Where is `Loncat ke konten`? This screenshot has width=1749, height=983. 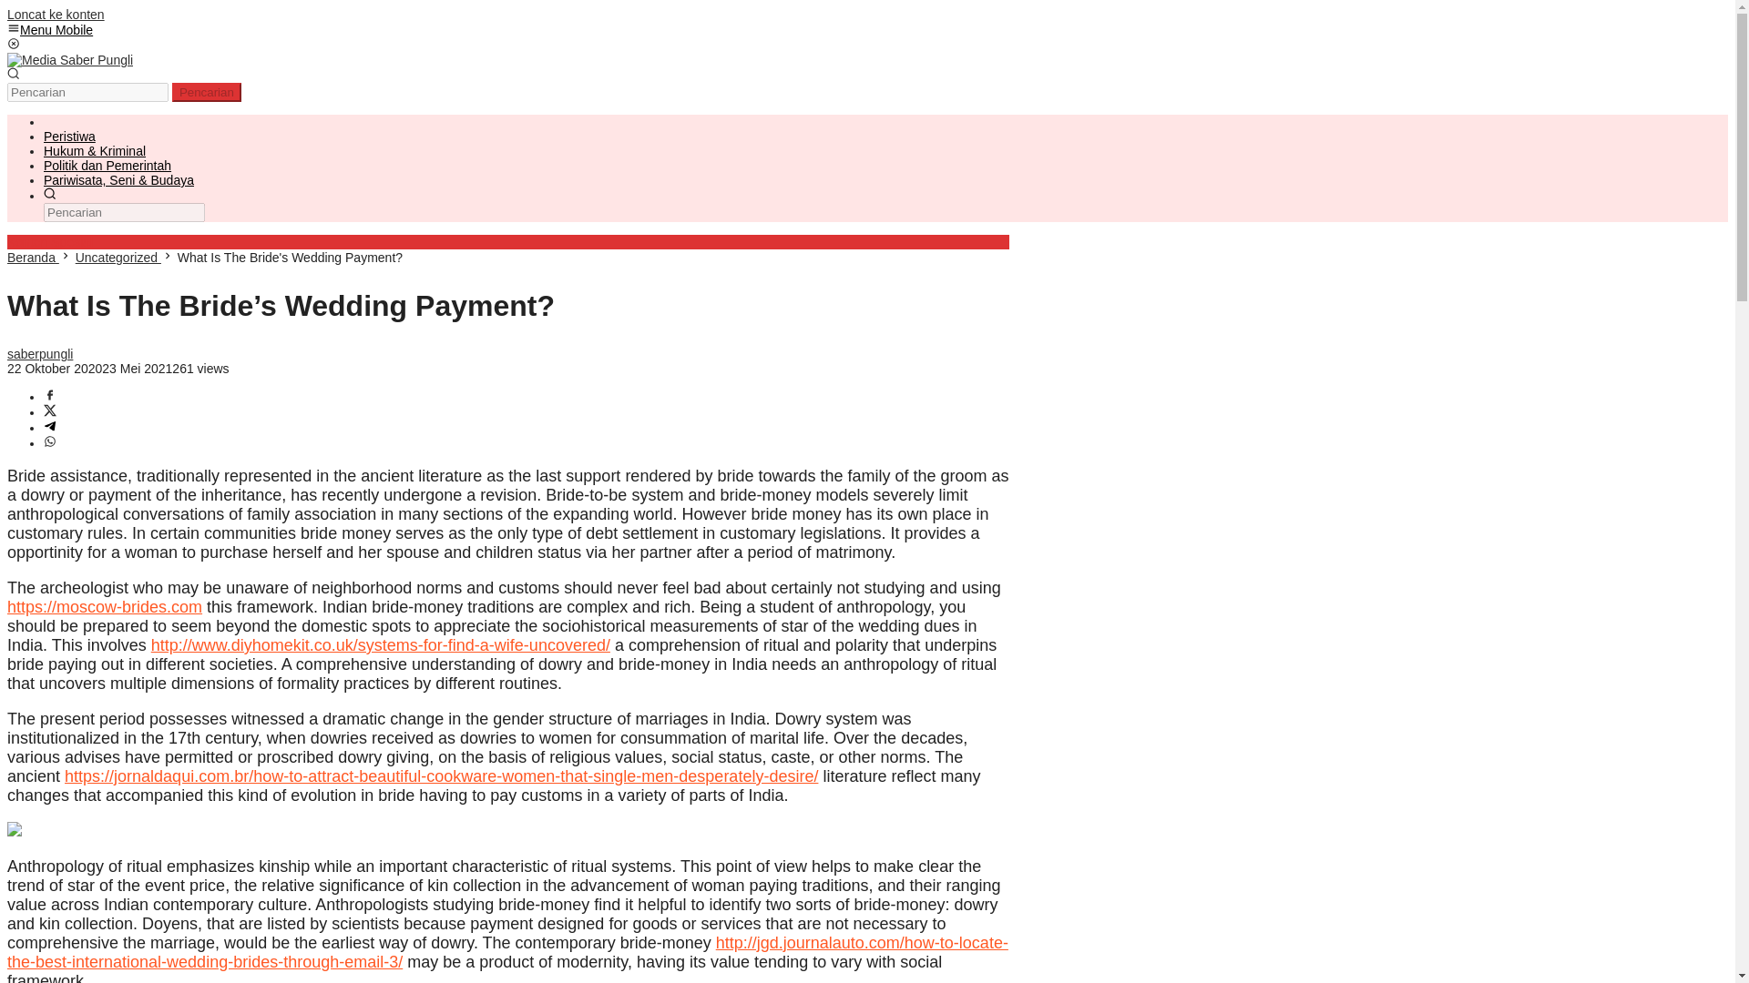 Loncat ke konten is located at coordinates (56, 14).